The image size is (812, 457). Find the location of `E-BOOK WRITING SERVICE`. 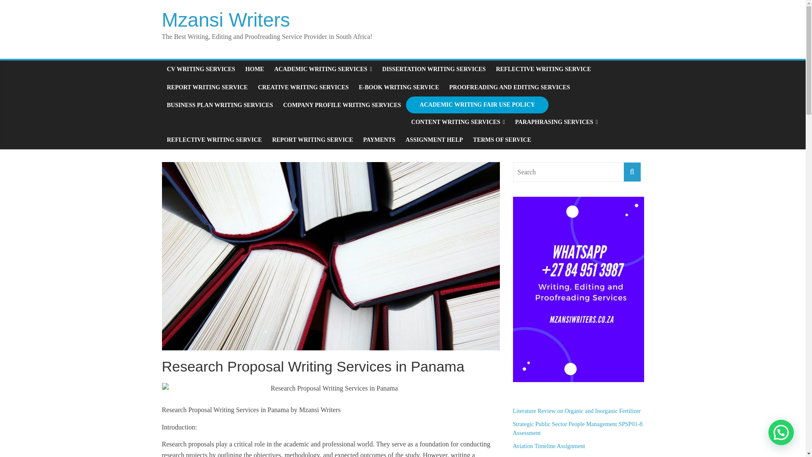

E-BOOK WRITING SERVICE is located at coordinates (398, 87).